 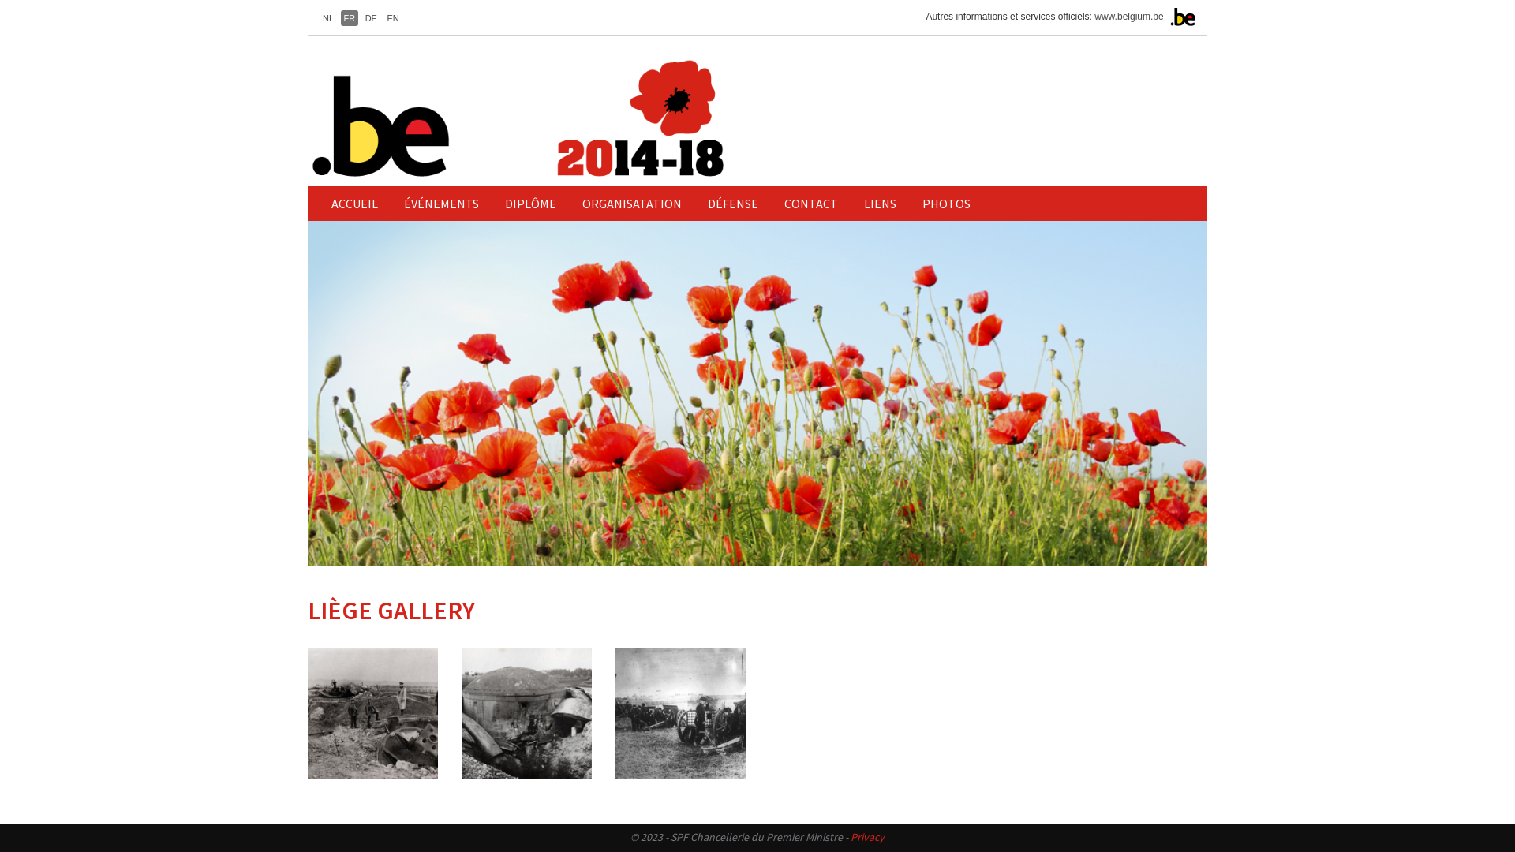 I want to click on ACCUEIL, so click(x=354, y=204).